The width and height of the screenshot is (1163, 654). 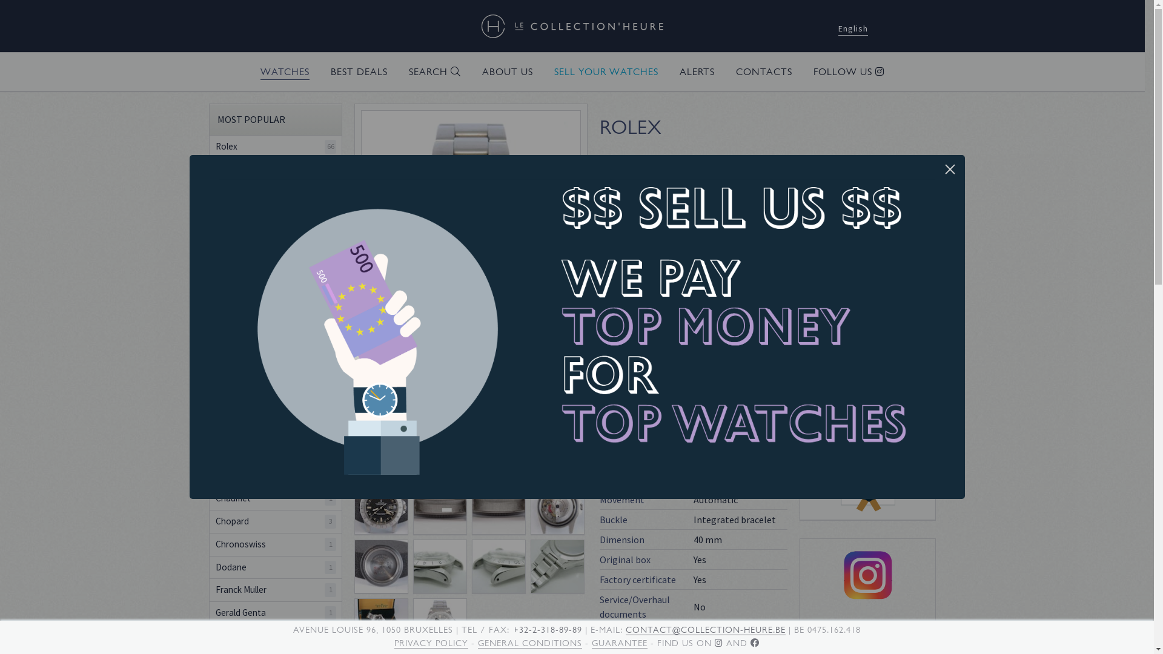 I want to click on Baume et Mercier
20, so click(x=276, y=270).